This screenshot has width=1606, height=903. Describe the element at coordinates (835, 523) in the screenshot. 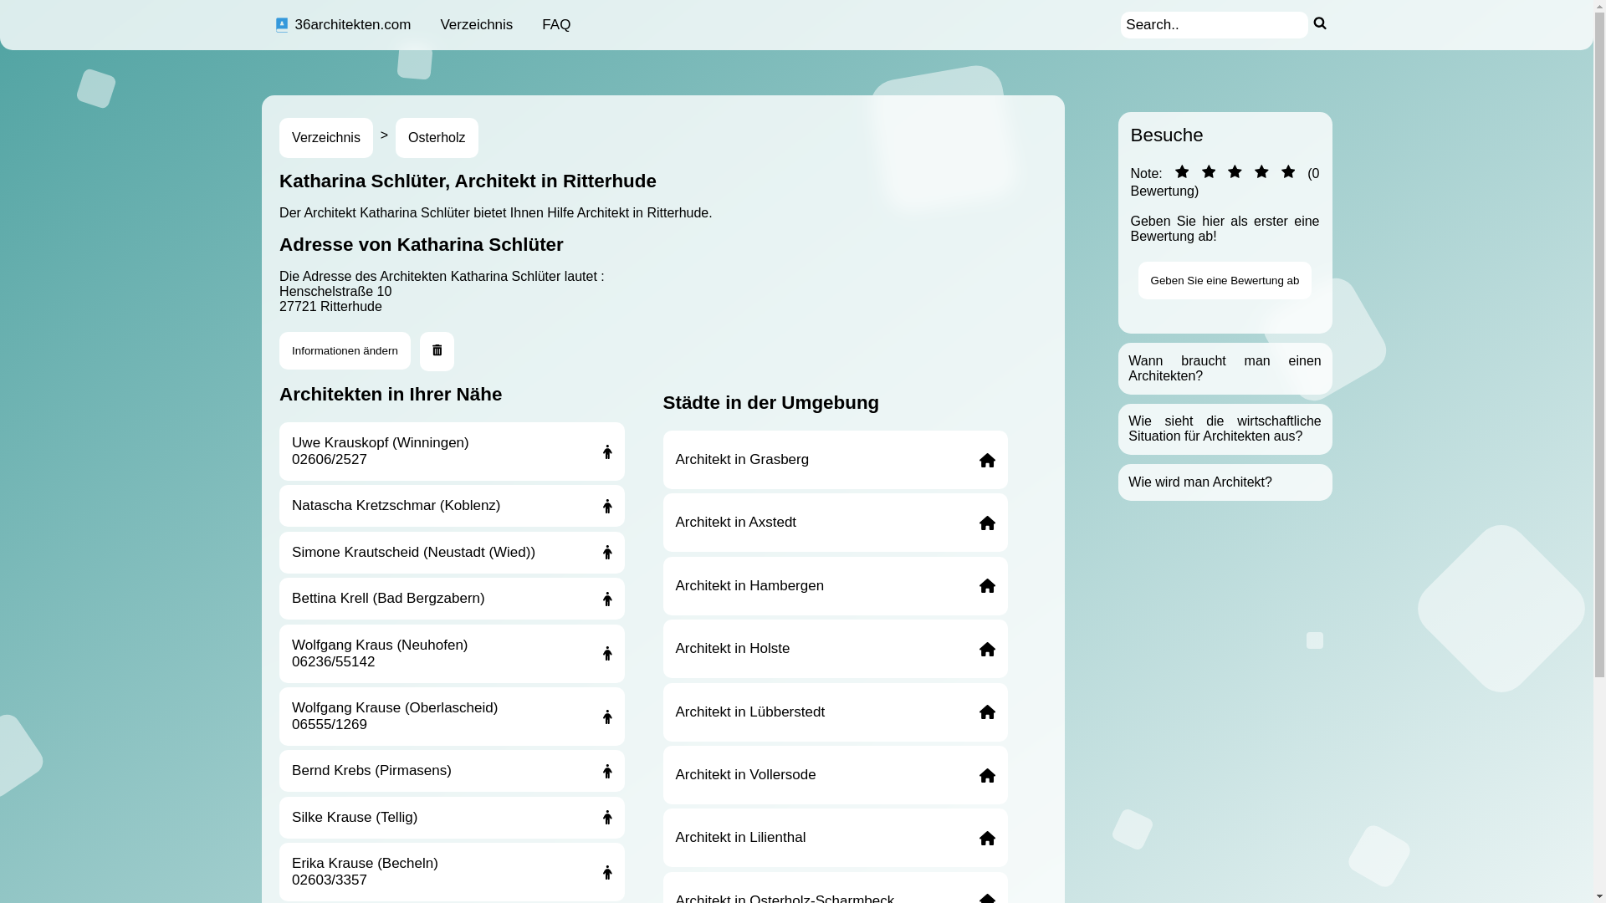

I see `Architekt in Axstedt` at that location.